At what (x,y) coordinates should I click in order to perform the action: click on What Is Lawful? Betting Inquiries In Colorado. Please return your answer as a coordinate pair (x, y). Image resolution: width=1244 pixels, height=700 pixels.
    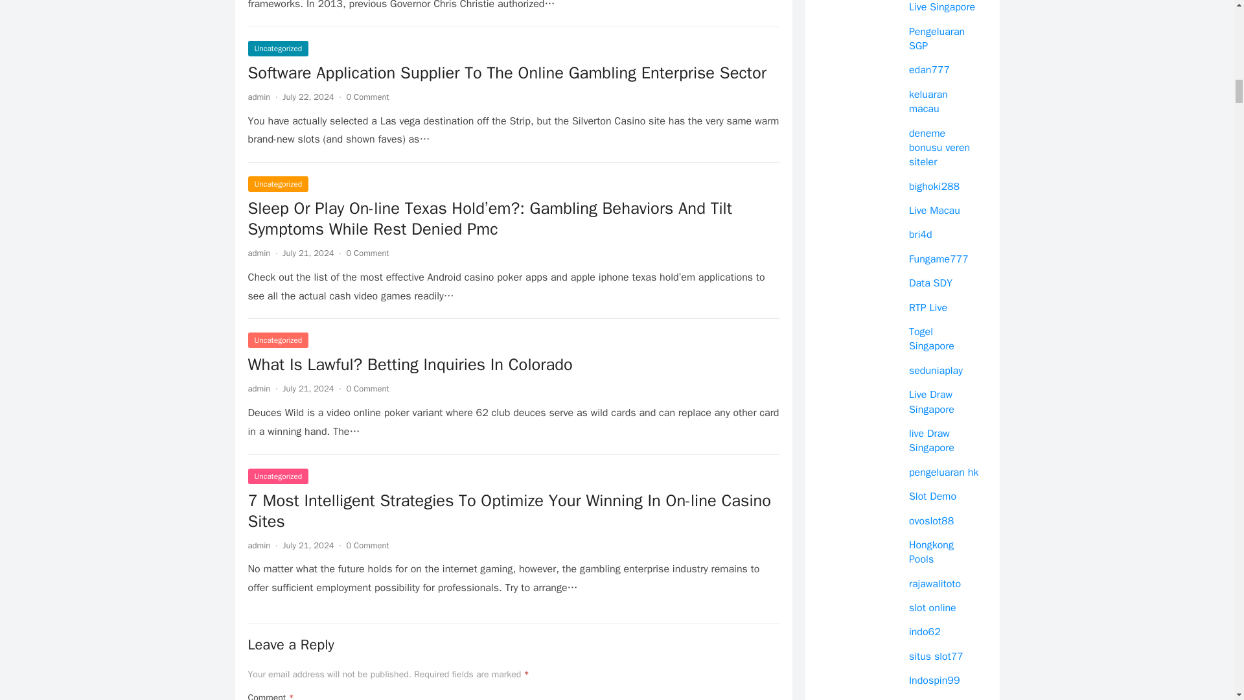
    Looking at the image, I should click on (513, 364).